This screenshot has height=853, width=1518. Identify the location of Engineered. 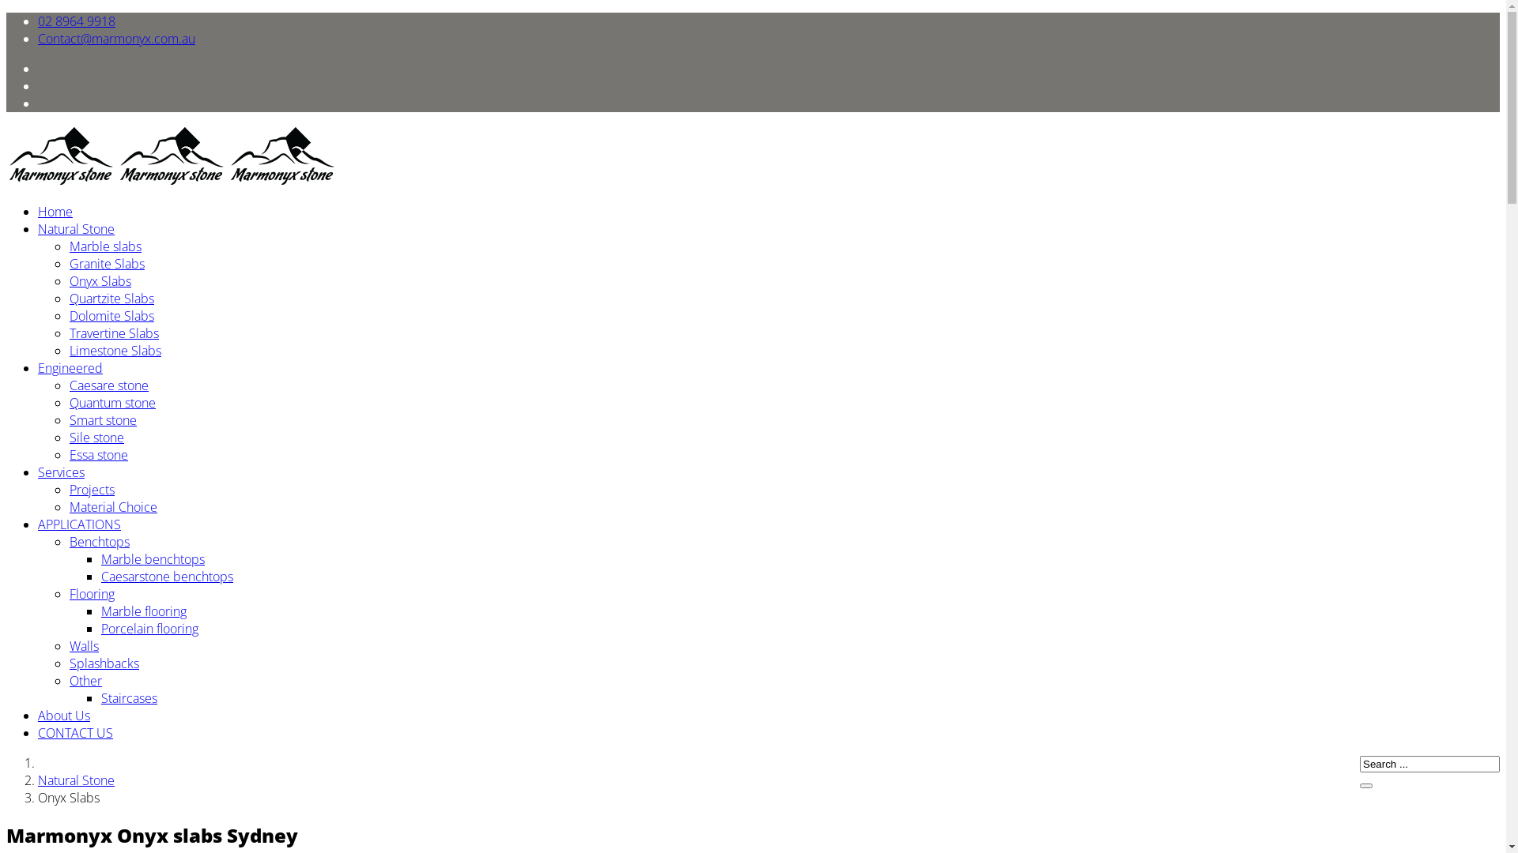
(70, 368).